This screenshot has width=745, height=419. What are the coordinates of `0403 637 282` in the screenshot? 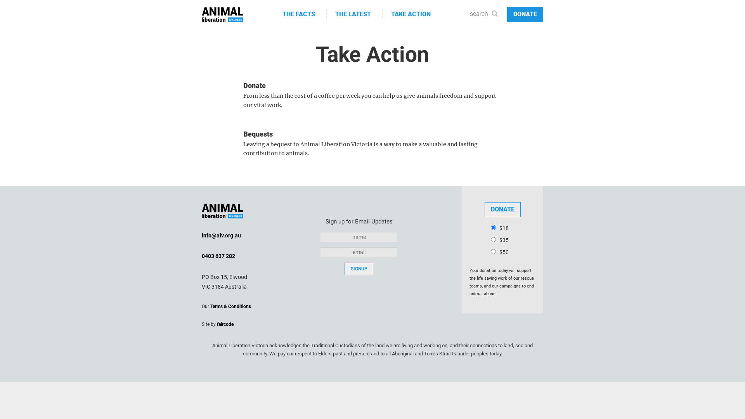 It's located at (218, 256).